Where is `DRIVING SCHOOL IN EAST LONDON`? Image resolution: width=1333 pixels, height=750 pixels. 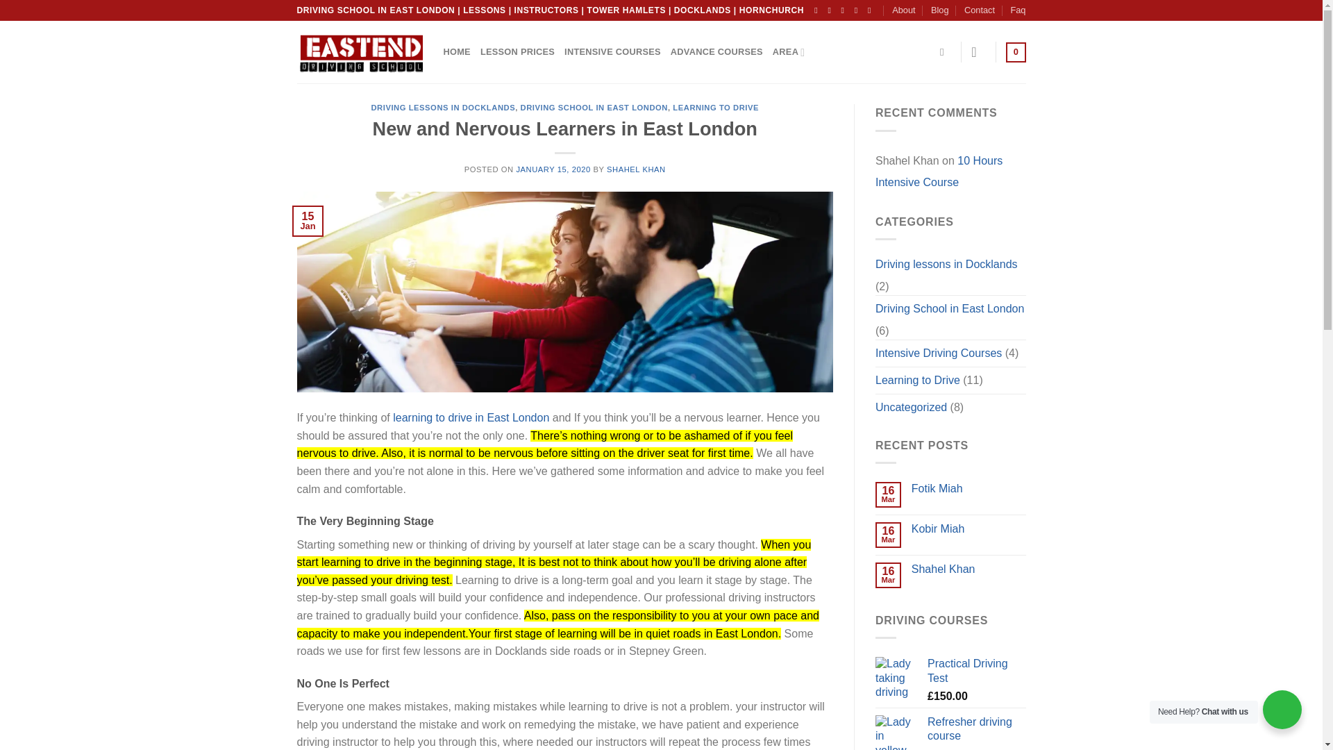
DRIVING SCHOOL IN EAST LONDON is located at coordinates (594, 107).